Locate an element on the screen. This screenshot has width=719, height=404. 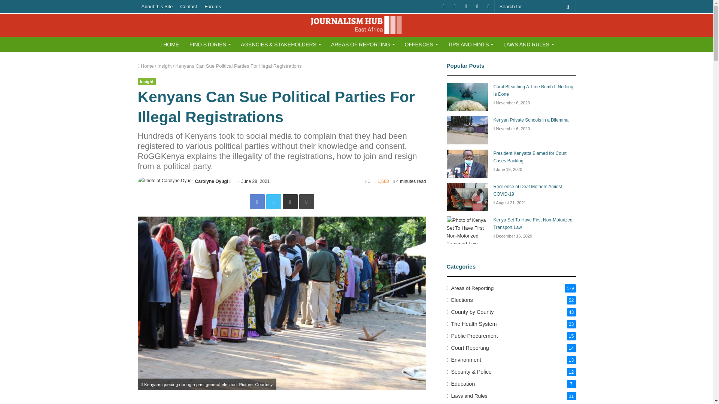
Insight is located at coordinates (164, 66).